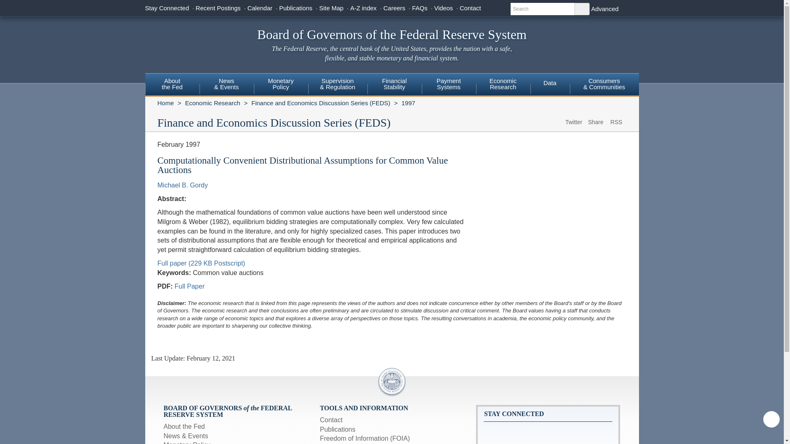 The width and height of the screenshot is (790, 444). What do you see at coordinates (295, 8) in the screenshot?
I see `Publications` at bounding box center [295, 8].